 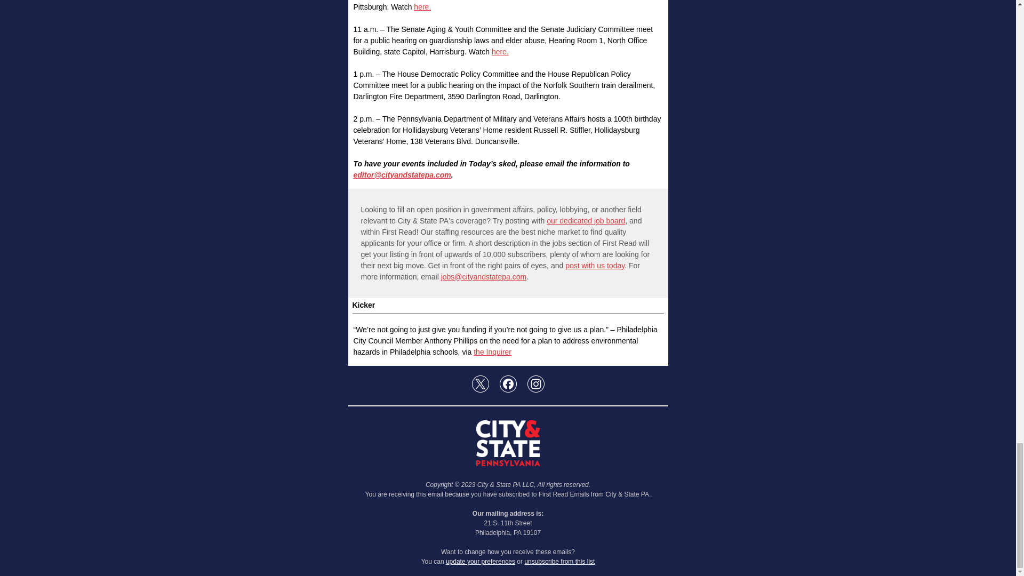 I want to click on here., so click(x=422, y=6).